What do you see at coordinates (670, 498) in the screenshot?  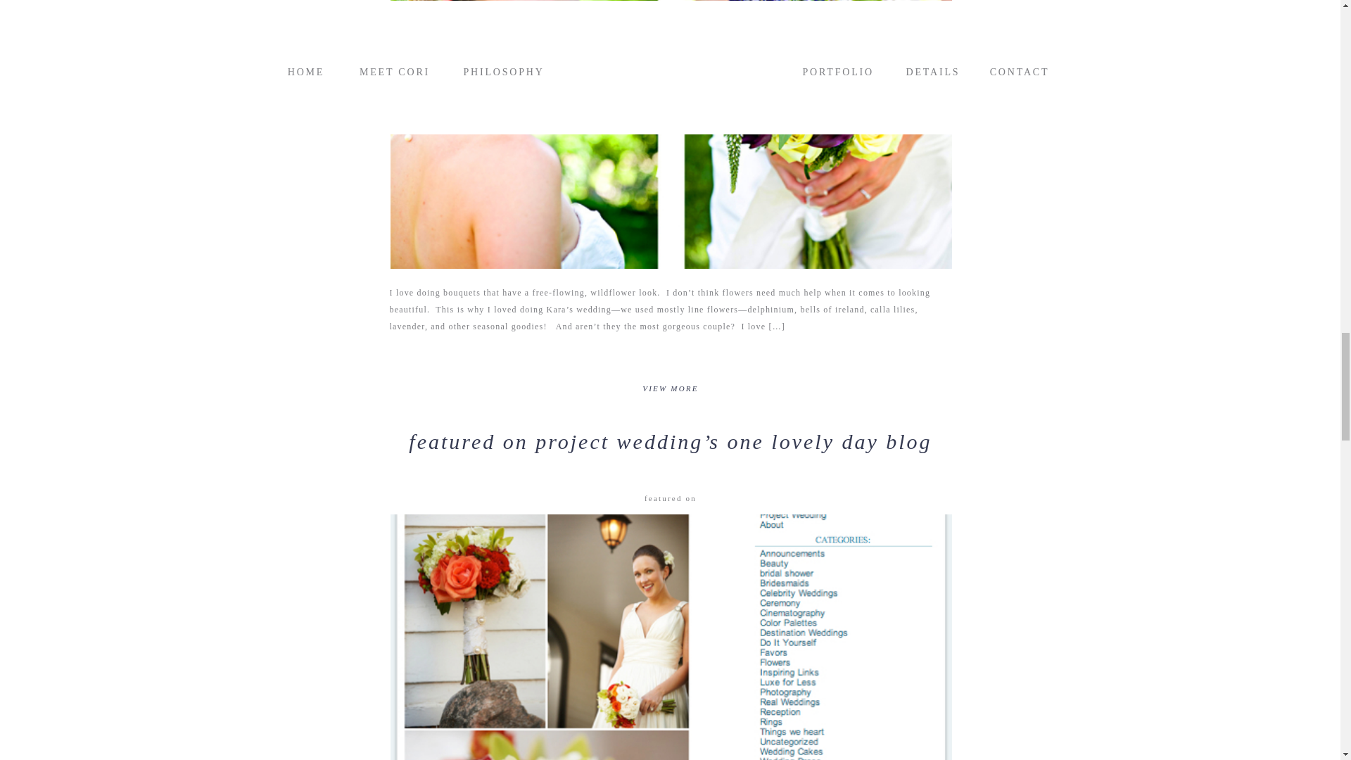 I see `featured on` at bounding box center [670, 498].